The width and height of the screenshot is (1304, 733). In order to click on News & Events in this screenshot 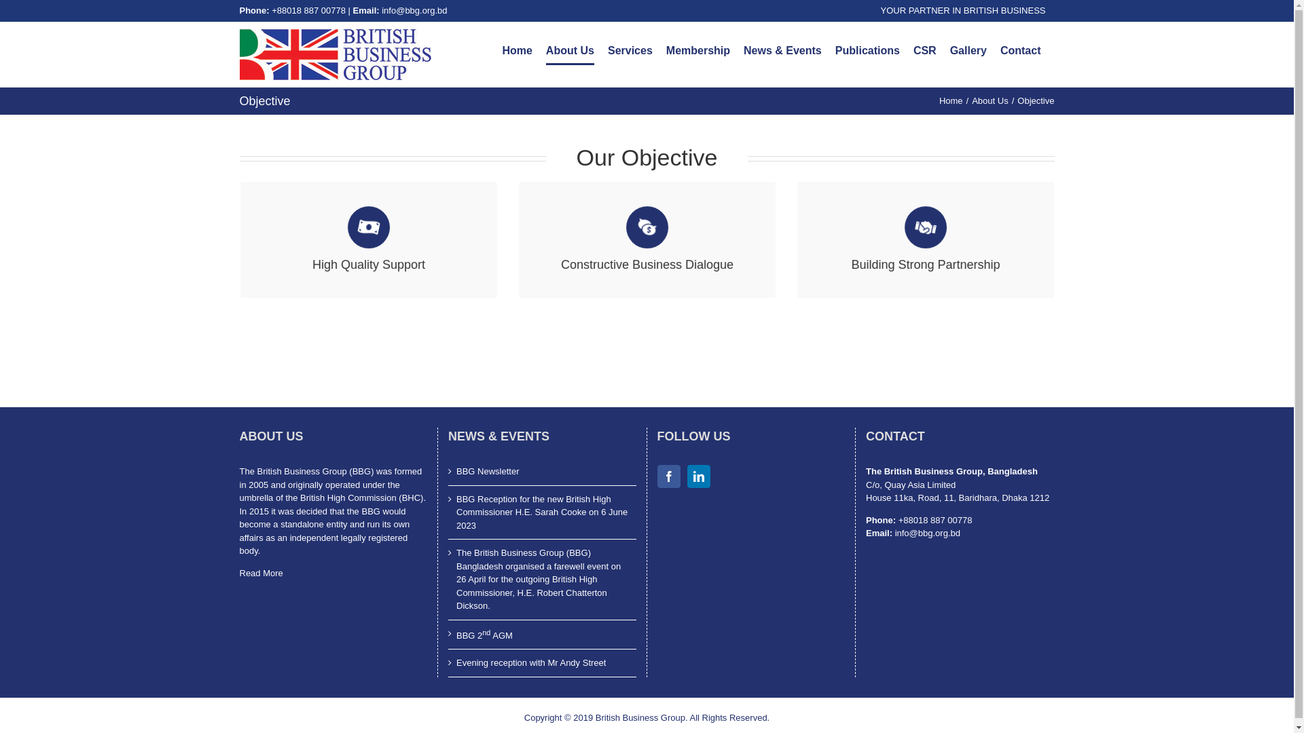, I will do `click(782, 51)`.